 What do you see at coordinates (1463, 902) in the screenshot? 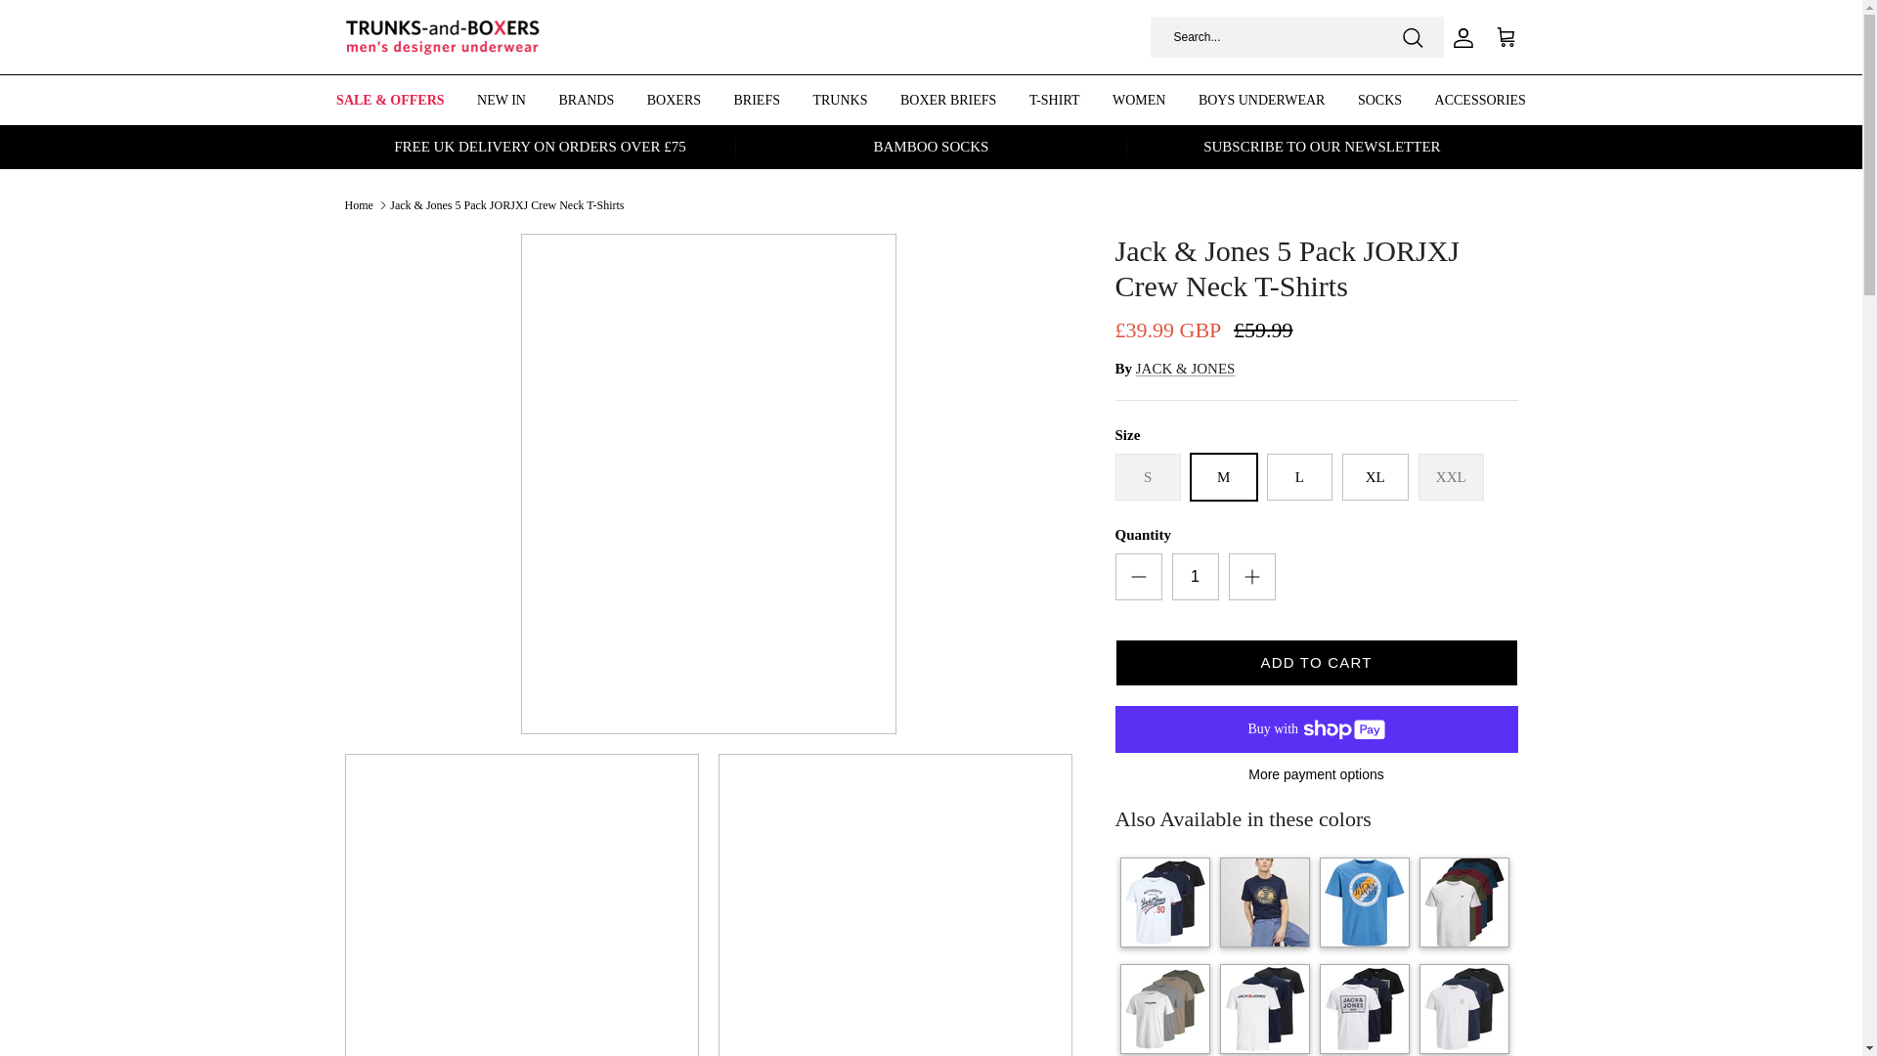
I see ` Assorted` at bounding box center [1463, 902].